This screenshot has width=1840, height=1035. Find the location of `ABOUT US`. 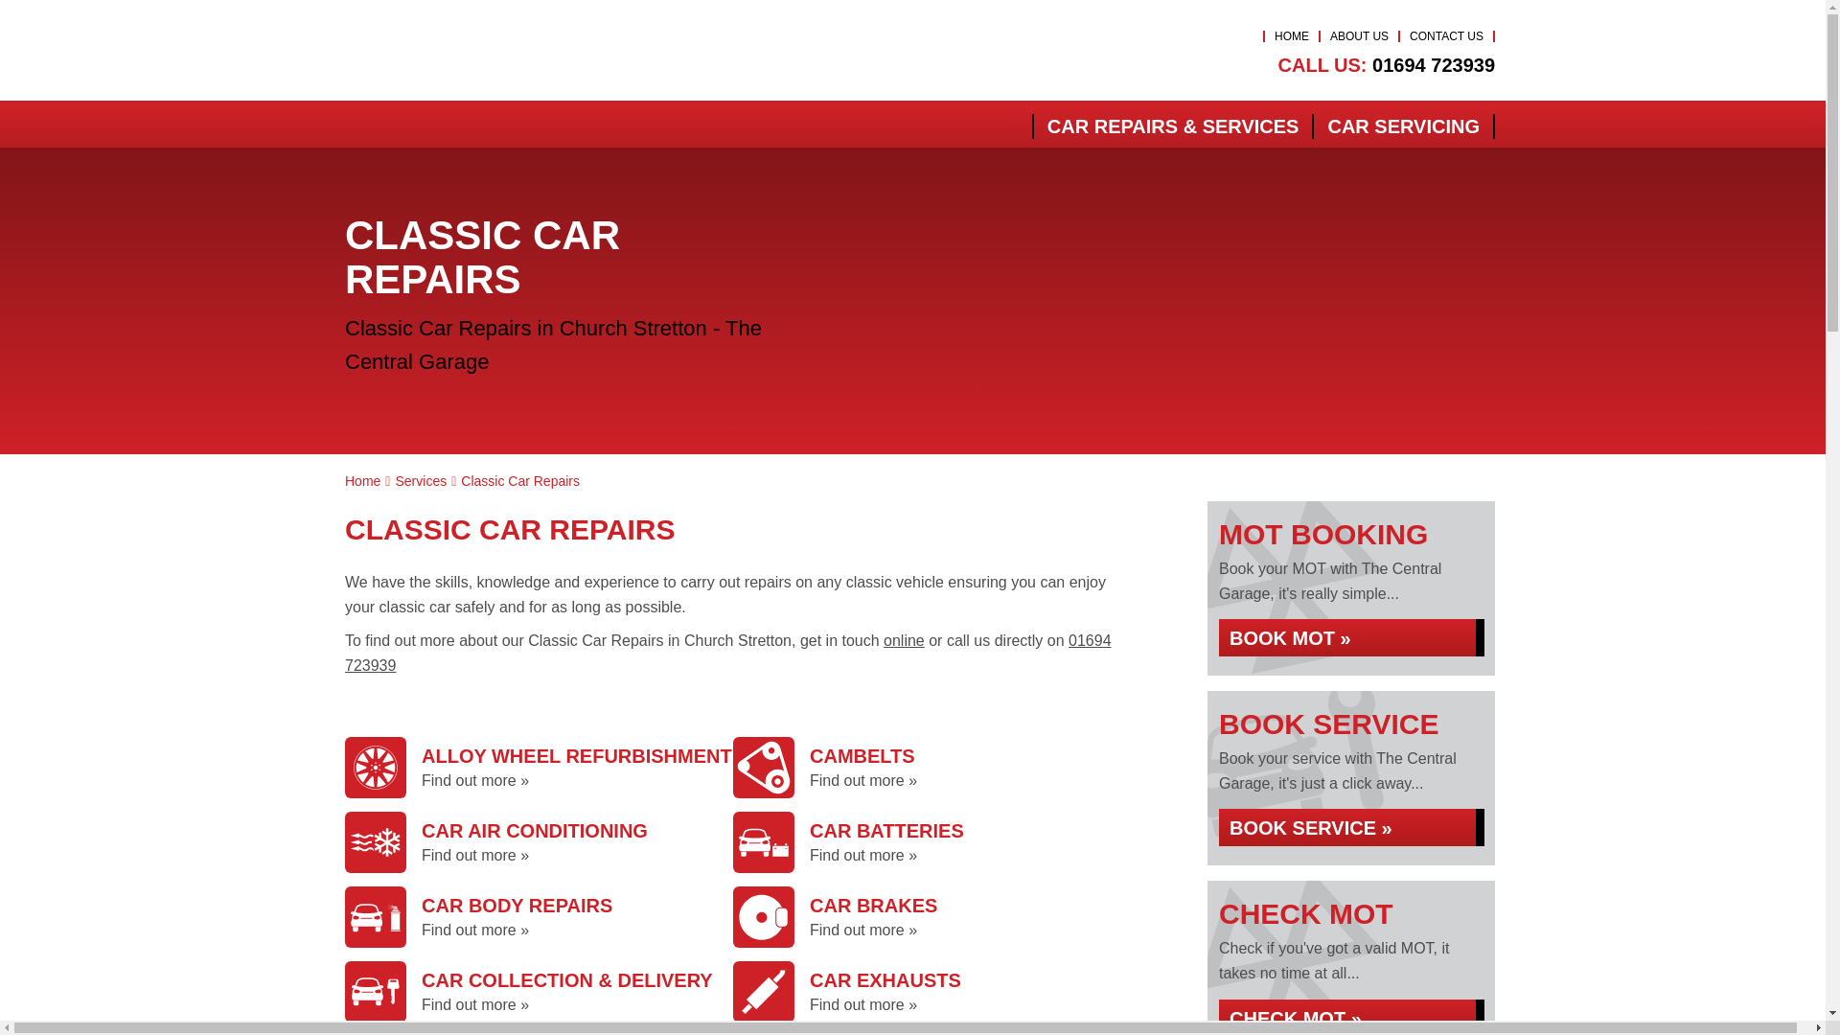

ABOUT US is located at coordinates (1359, 36).